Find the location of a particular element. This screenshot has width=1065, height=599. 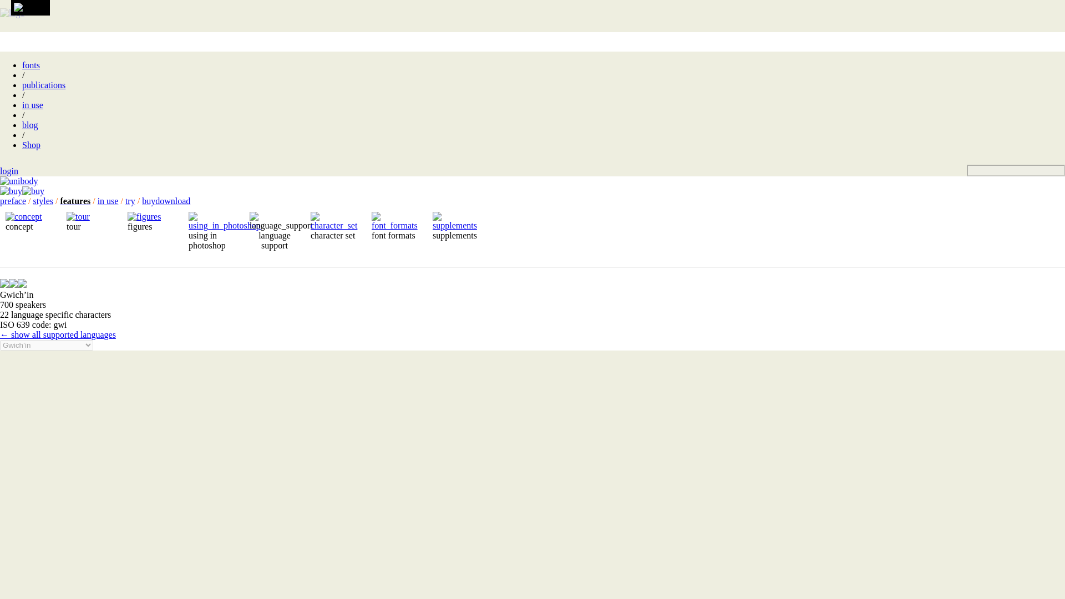

styles is located at coordinates (43, 201).